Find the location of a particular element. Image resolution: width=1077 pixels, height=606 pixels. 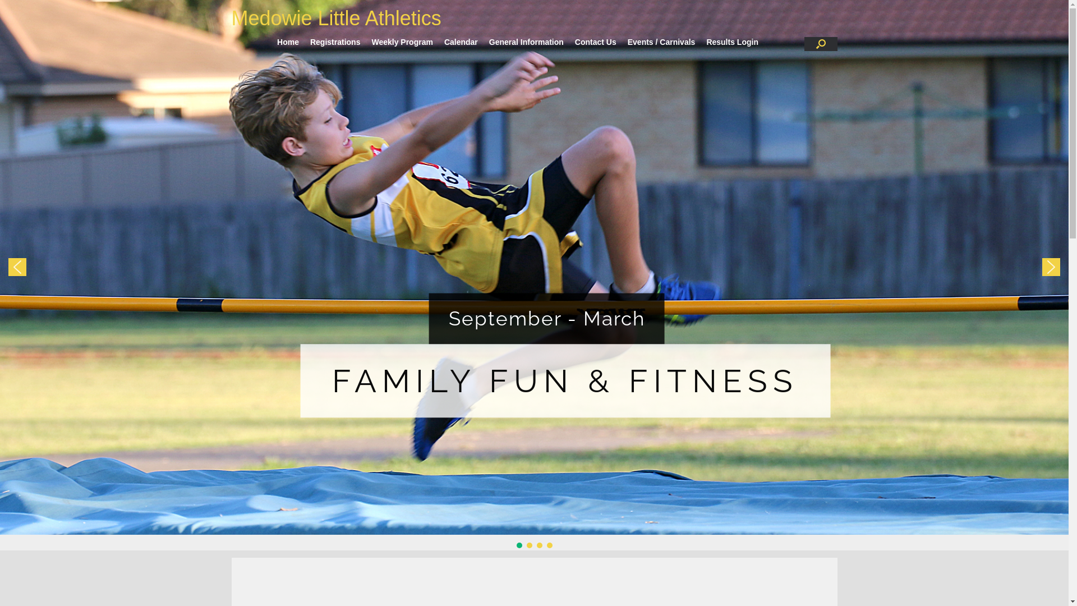

Medowie Little Athletics is located at coordinates (336, 19).